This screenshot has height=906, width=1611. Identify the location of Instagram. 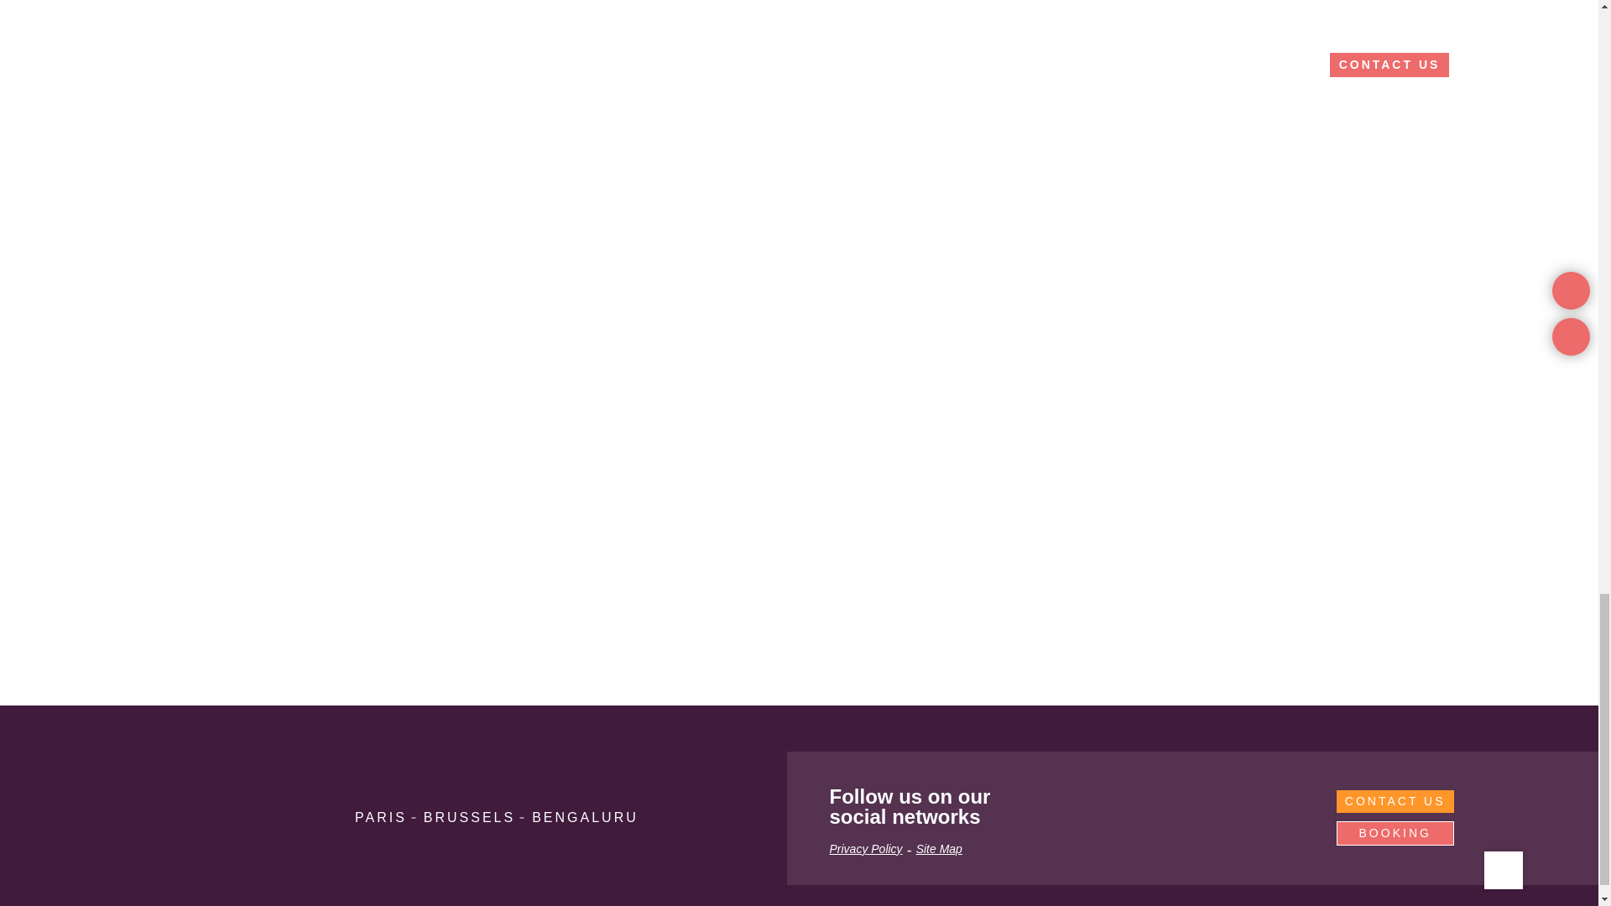
(1118, 806).